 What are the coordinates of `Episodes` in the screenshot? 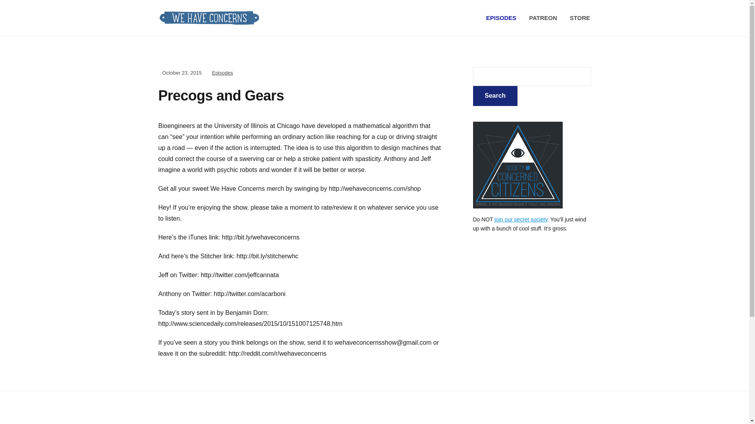 It's located at (222, 73).